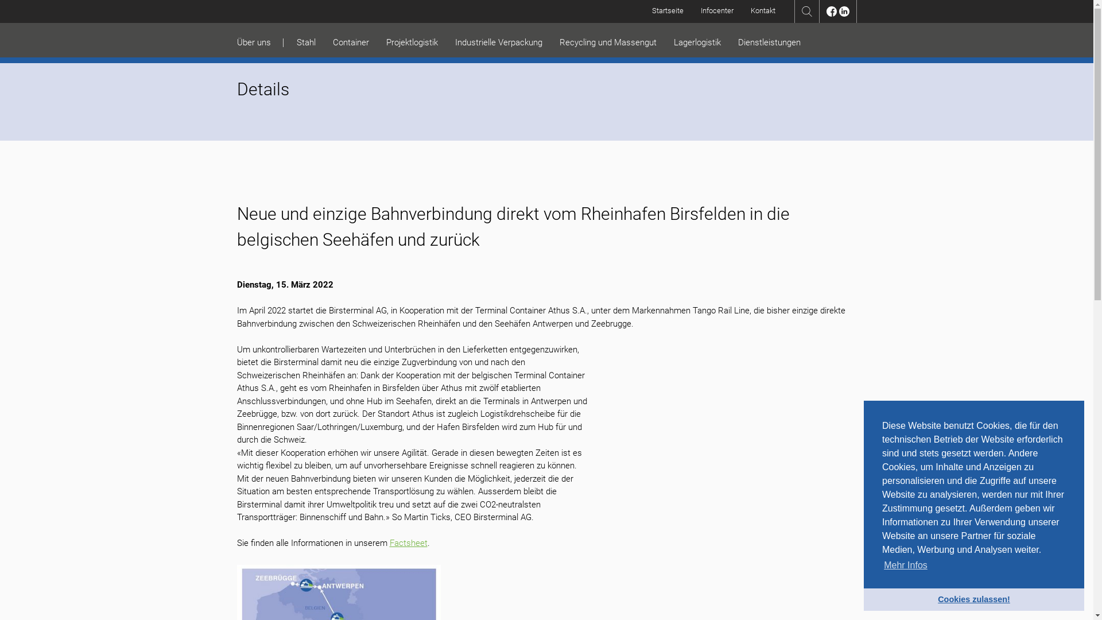 The image size is (1102, 620). What do you see at coordinates (906, 565) in the screenshot?
I see `Mehr Infos` at bounding box center [906, 565].